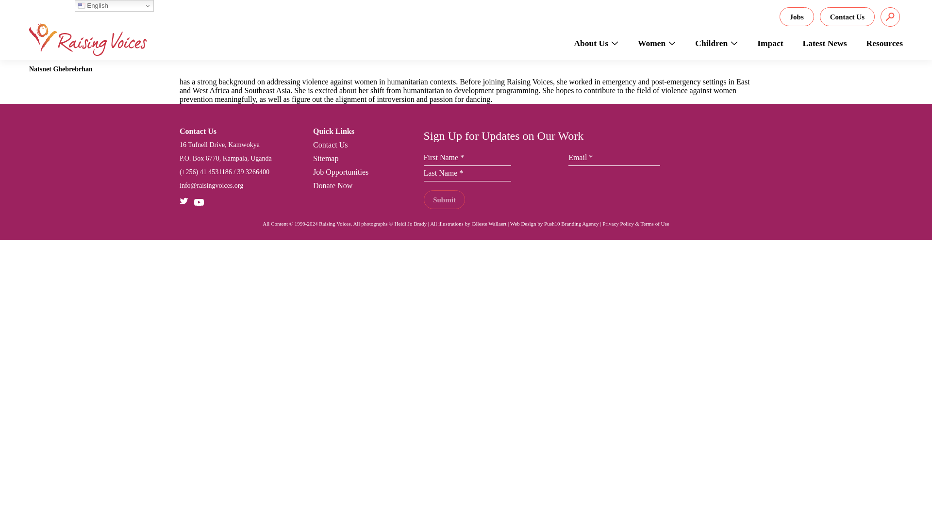 The width and height of the screenshot is (932, 524). Describe the element at coordinates (880, 43) in the screenshot. I see `Resources` at that location.